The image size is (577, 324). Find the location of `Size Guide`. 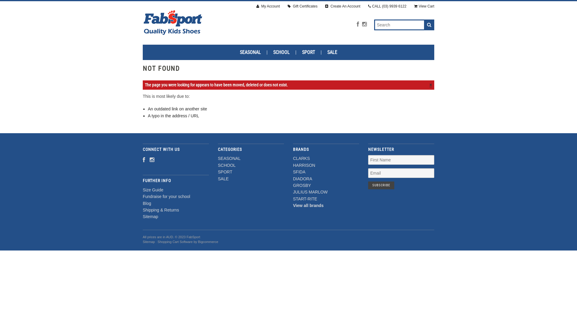

Size Guide is located at coordinates (153, 190).